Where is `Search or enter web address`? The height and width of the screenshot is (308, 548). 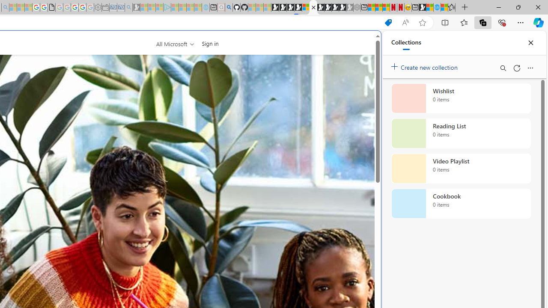
Search or enter web address is located at coordinates (147, 82).